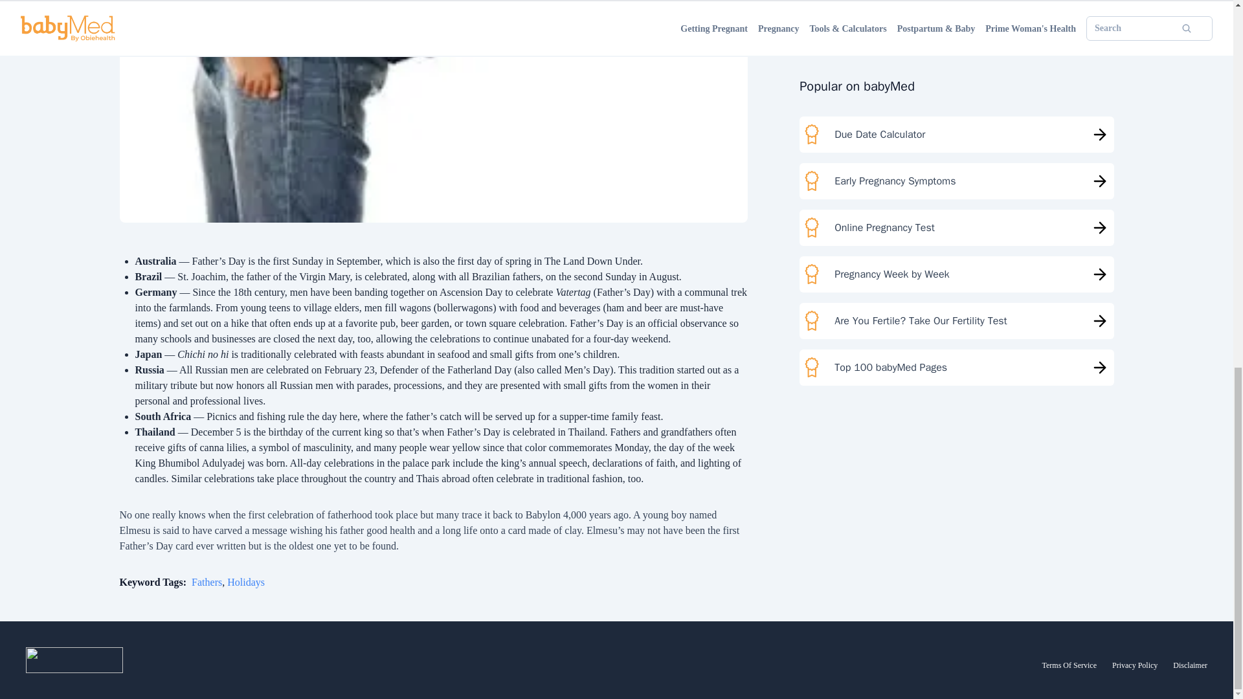 This screenshot has height=699, width=1243. I want to click on Keyword Tags:Fathers, so click(171, 582).